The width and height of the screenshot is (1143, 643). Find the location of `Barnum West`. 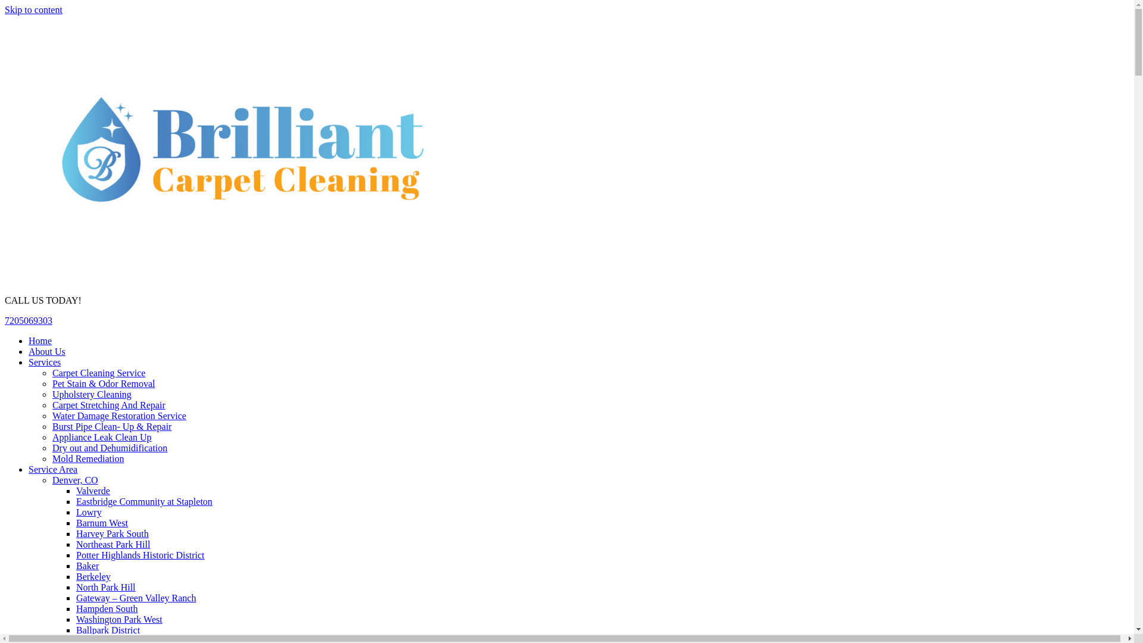

Barnum West is located at coordinates (102, 523).